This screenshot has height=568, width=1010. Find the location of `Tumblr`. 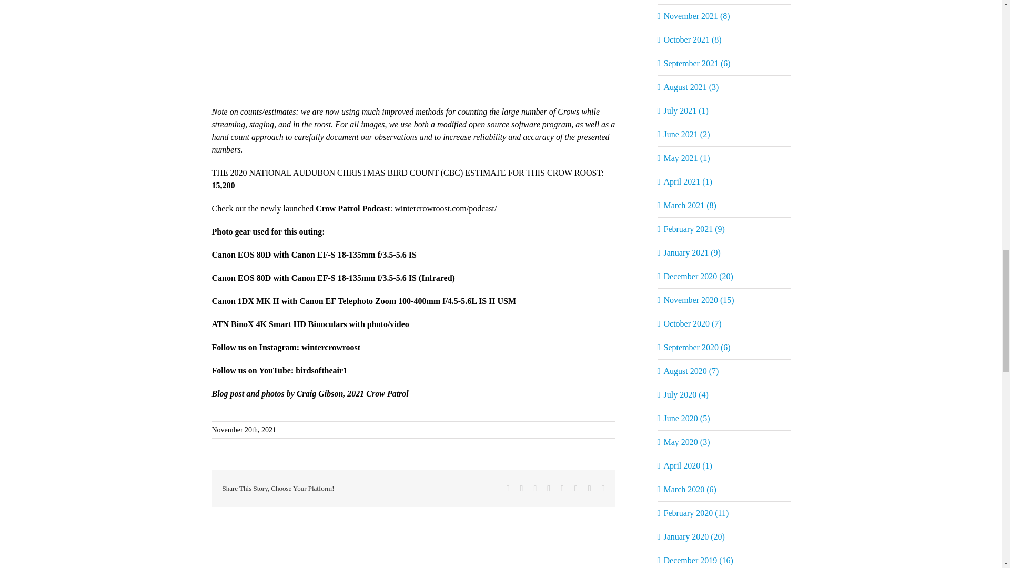

Tumblr is located at coordinates (562, 489).